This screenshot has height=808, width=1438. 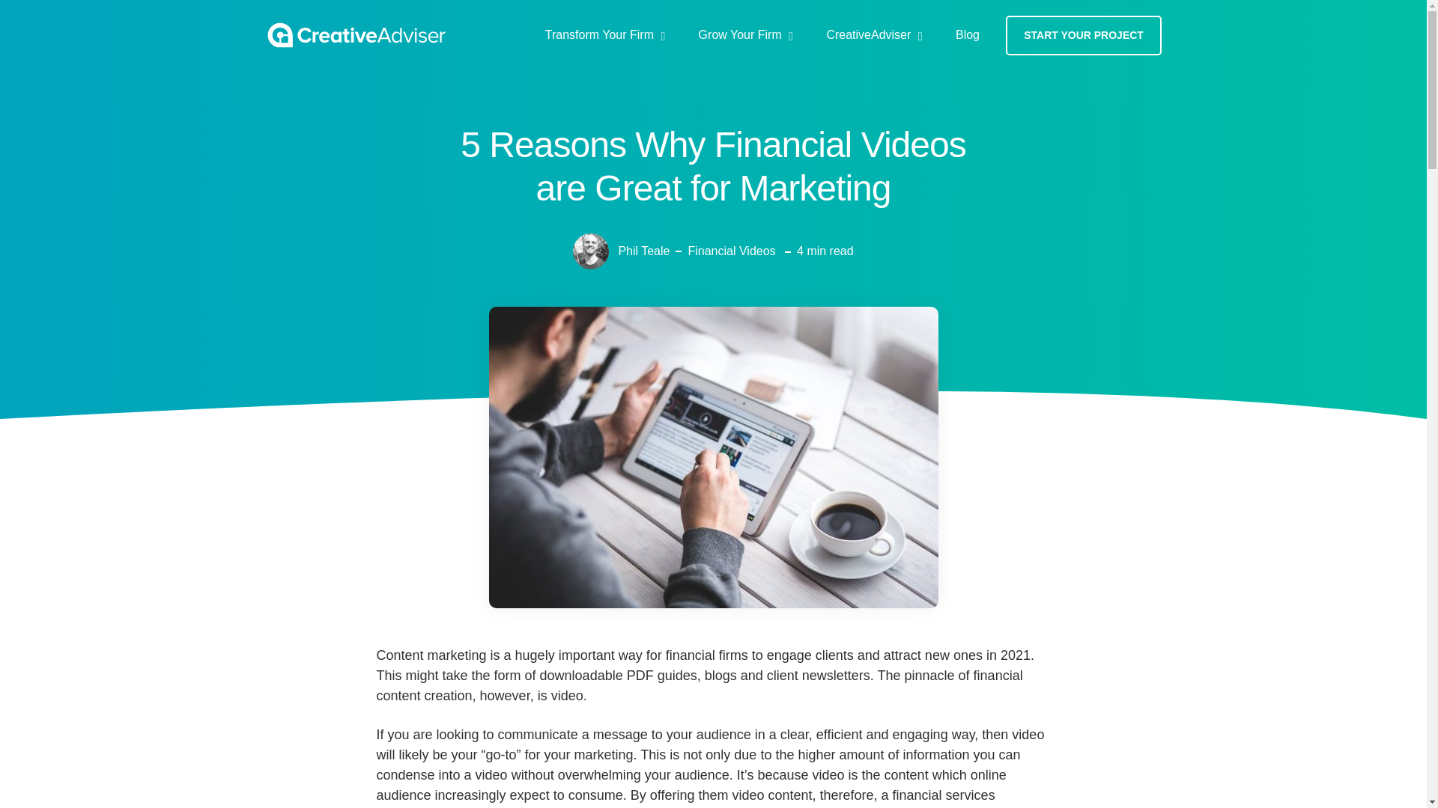 What do you see at coordinates (966, 34) in the screenshot?
I see `Blog` at bounding box center [966, 34].